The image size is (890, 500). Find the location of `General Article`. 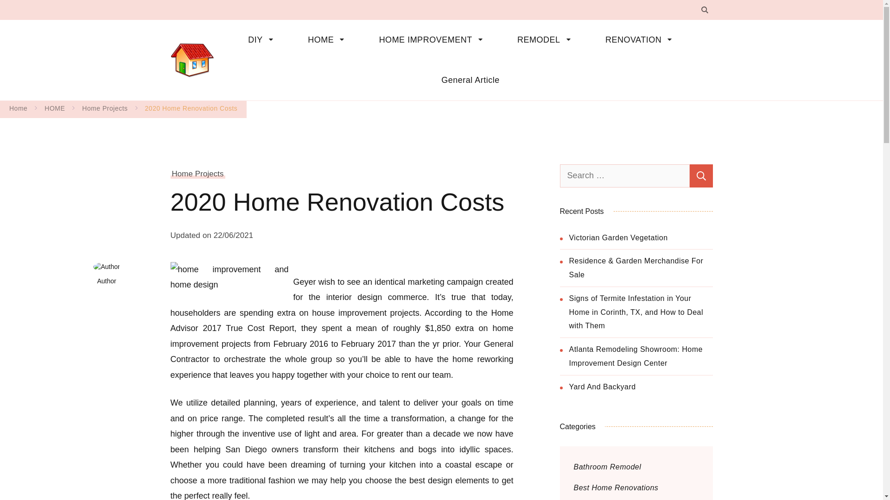

General Article is located at coordinates (463, 80).